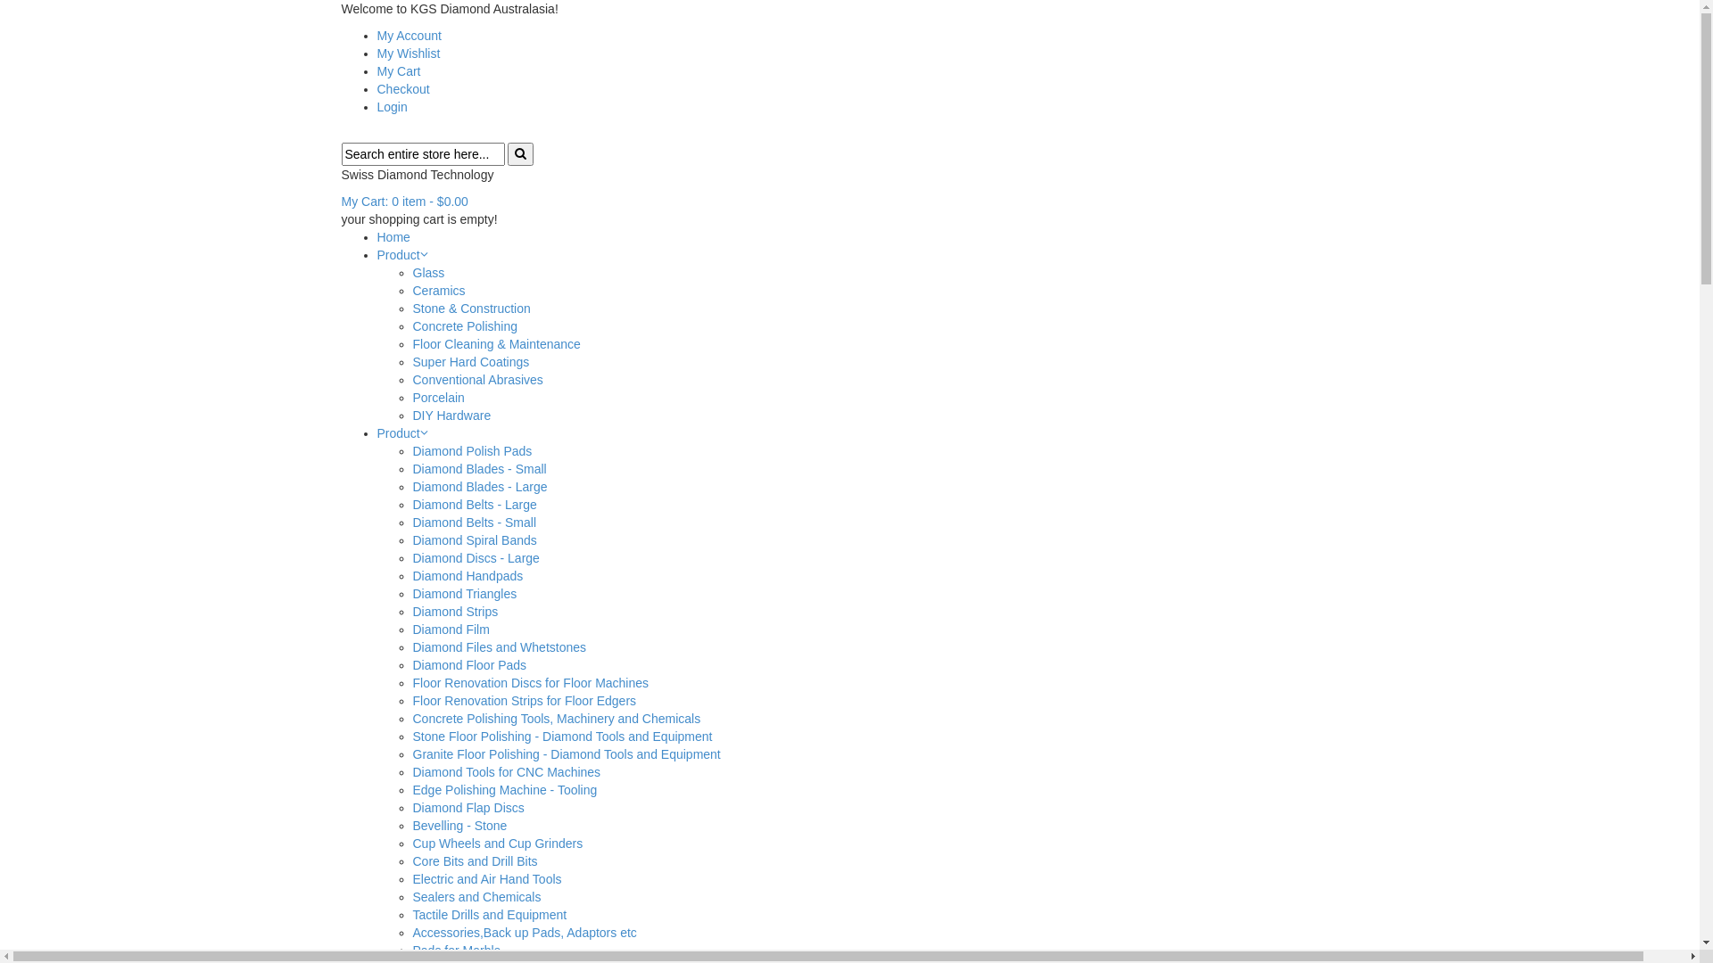  Describe the element at coordinates (475, 540) in the screenshot. I see `Diamond Spiral Bands` at that location.